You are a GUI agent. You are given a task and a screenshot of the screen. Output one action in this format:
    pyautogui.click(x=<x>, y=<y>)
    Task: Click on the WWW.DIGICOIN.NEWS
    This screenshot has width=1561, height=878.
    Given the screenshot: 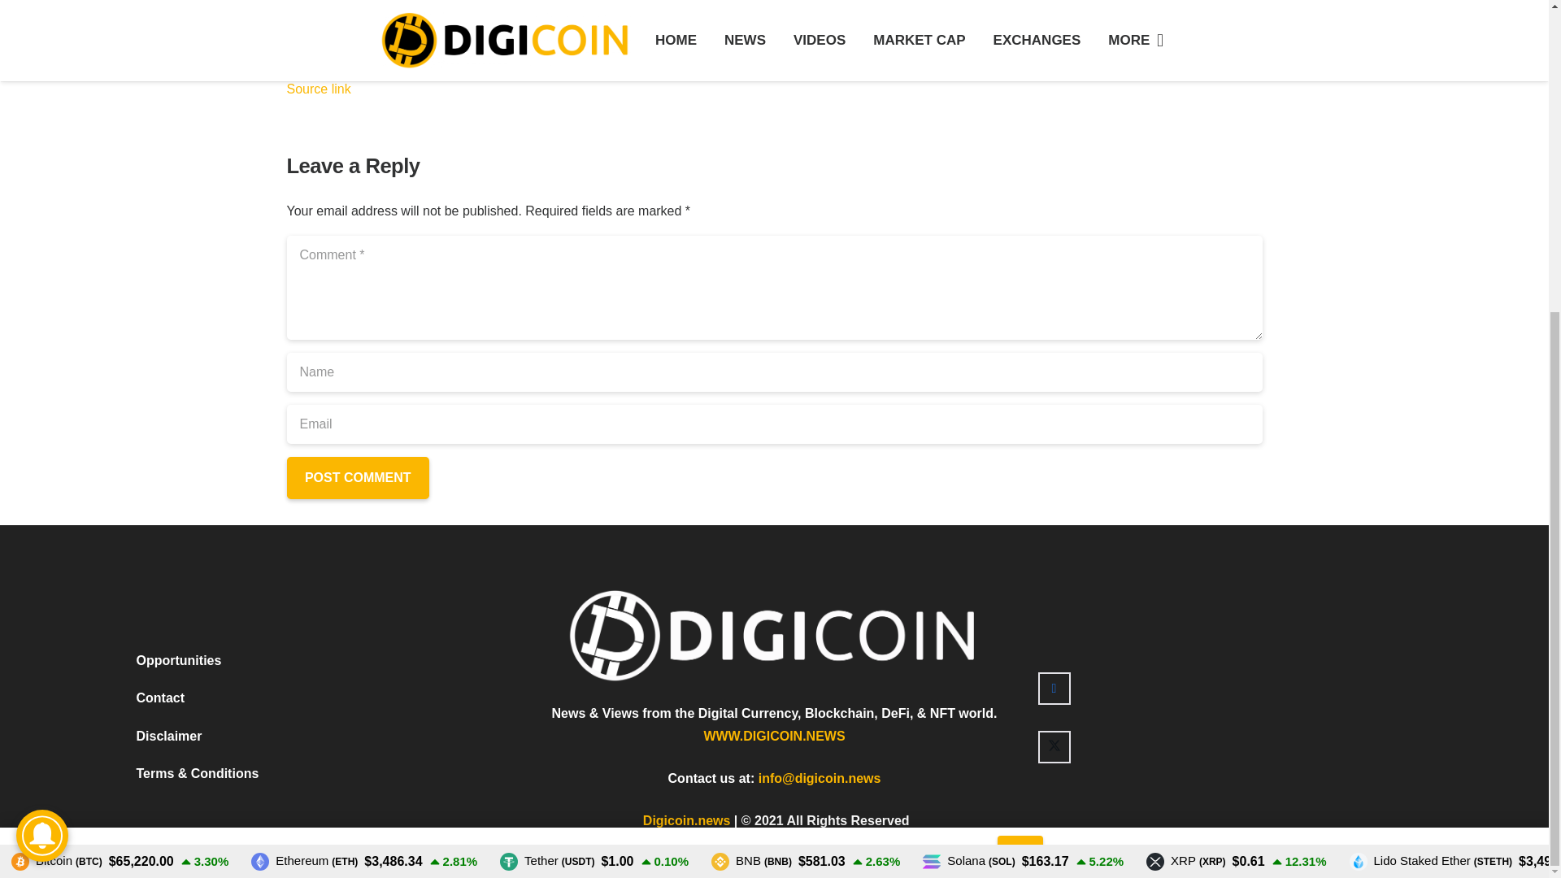 What is the action you would take?
    pyautogui.click(x=774, y=260)
    